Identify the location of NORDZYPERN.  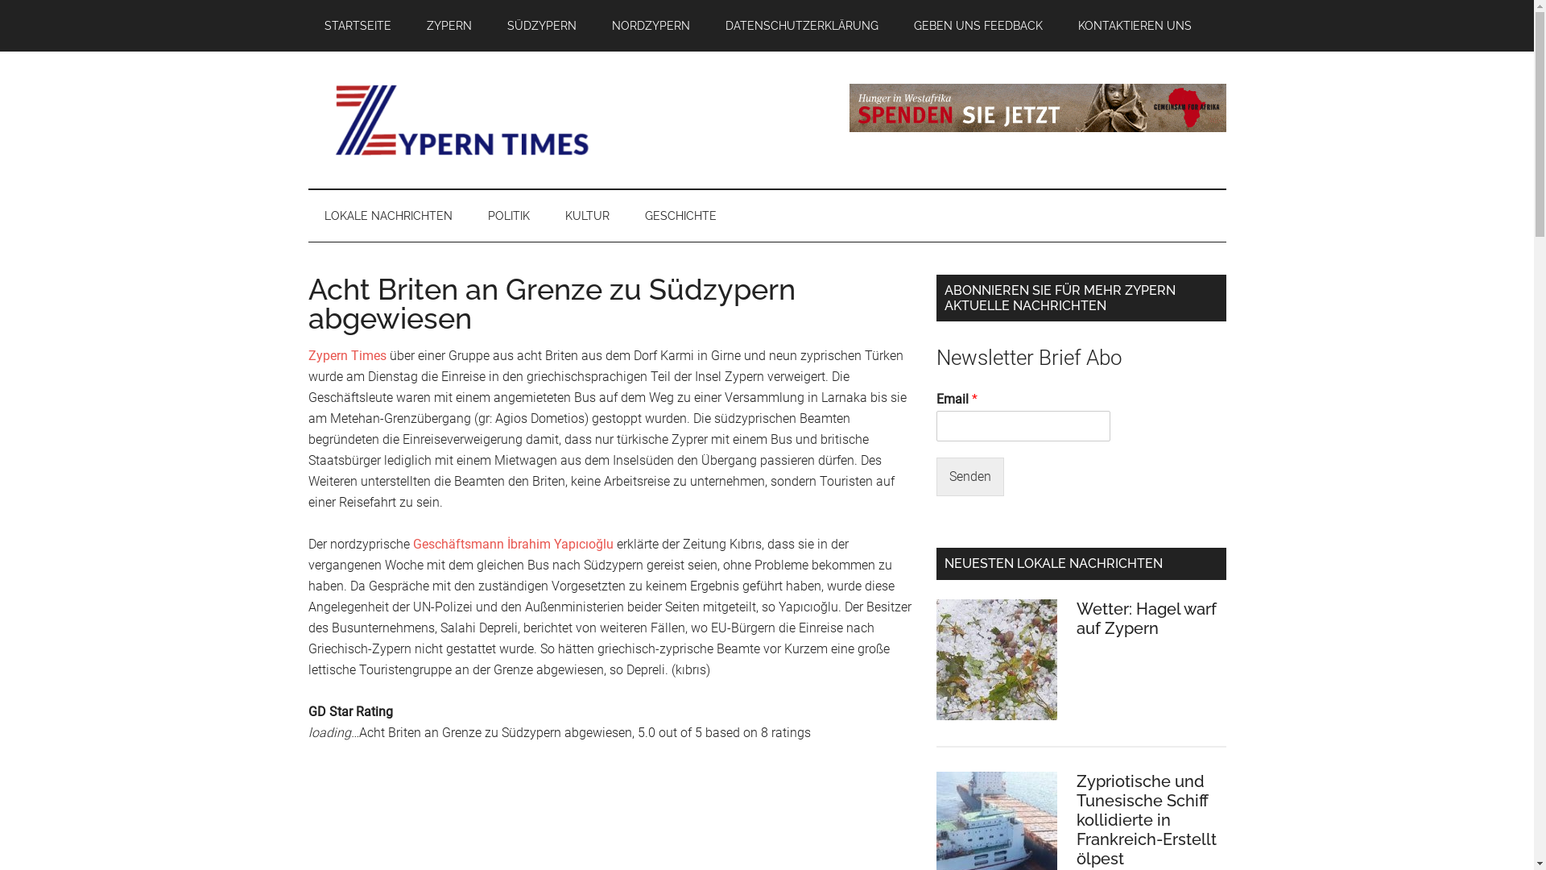
(651, 26).